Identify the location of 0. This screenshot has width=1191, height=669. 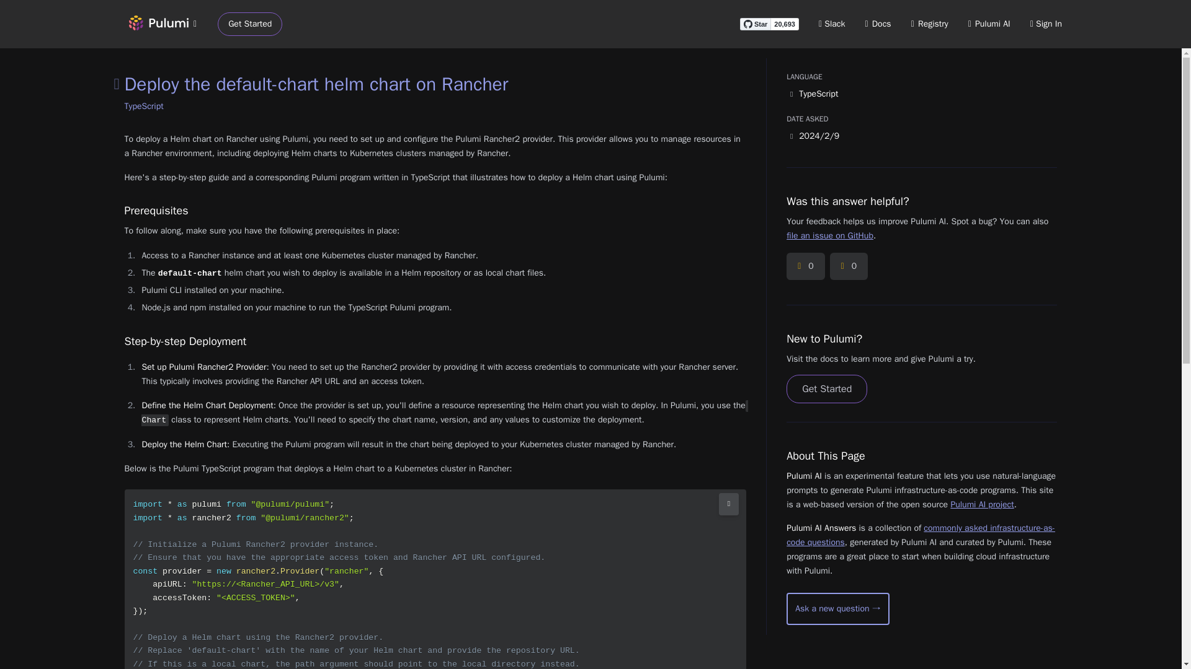
(805, 266).